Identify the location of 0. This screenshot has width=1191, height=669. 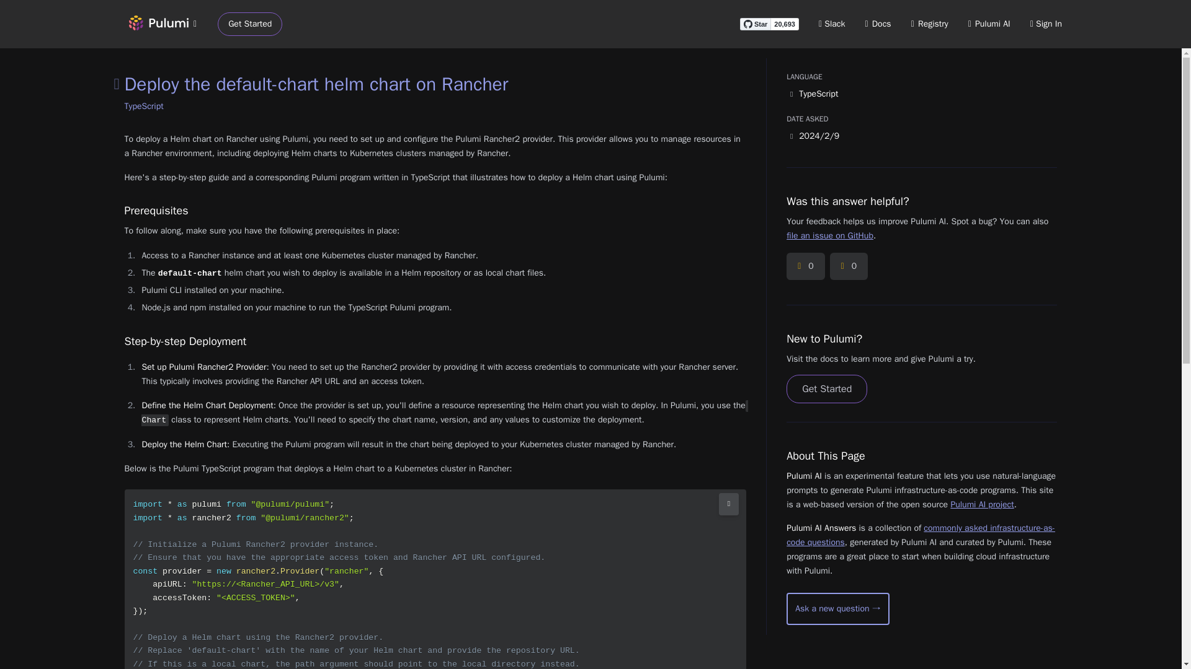
(805, 266).